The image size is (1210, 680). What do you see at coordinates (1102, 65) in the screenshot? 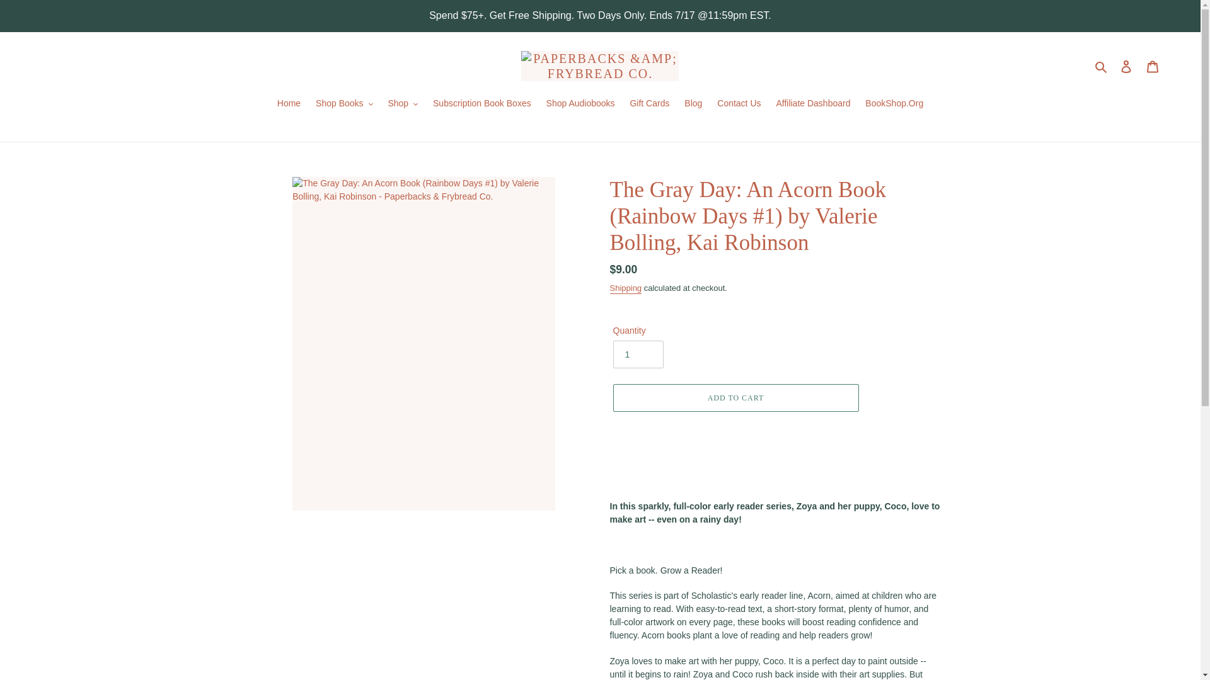
I see `Search` at bounding box center [1102, 65].